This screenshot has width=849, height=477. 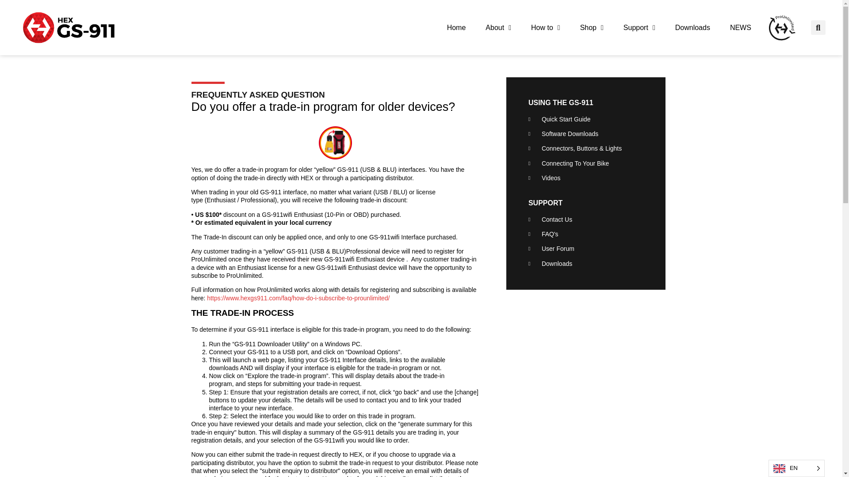 What do you see at coordinates (498, 27) in the screenshot?
I see `About` at bounding box center [498, 27].